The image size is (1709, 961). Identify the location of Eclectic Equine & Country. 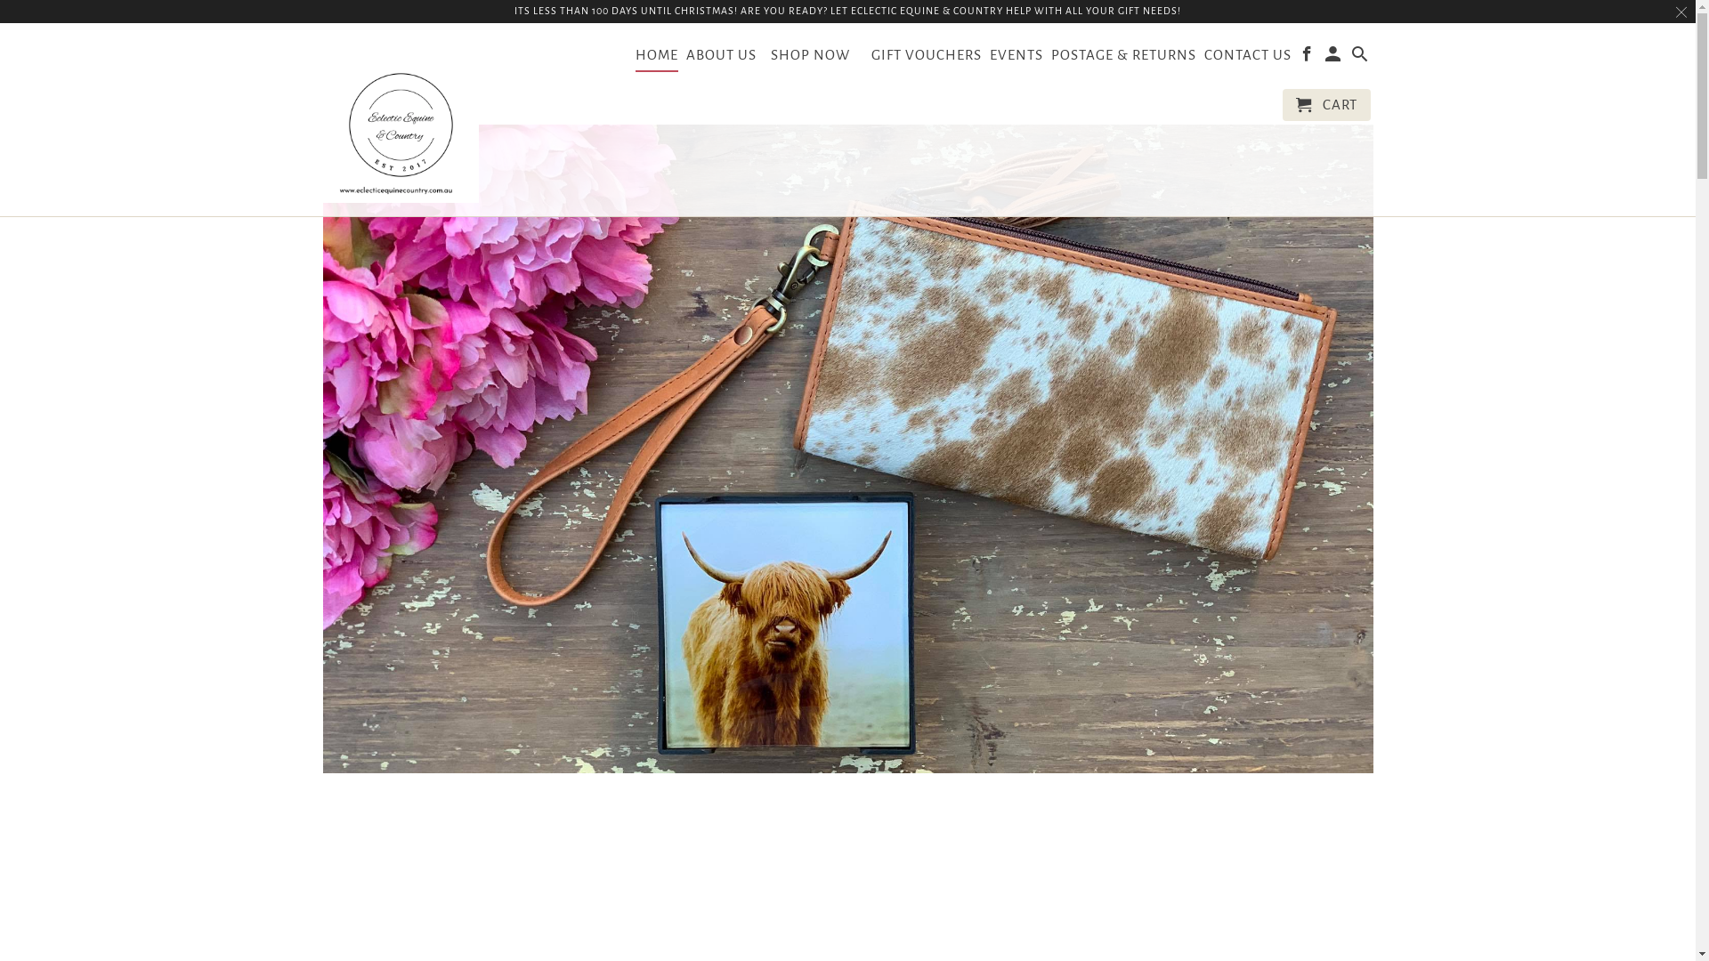
(401, 119).